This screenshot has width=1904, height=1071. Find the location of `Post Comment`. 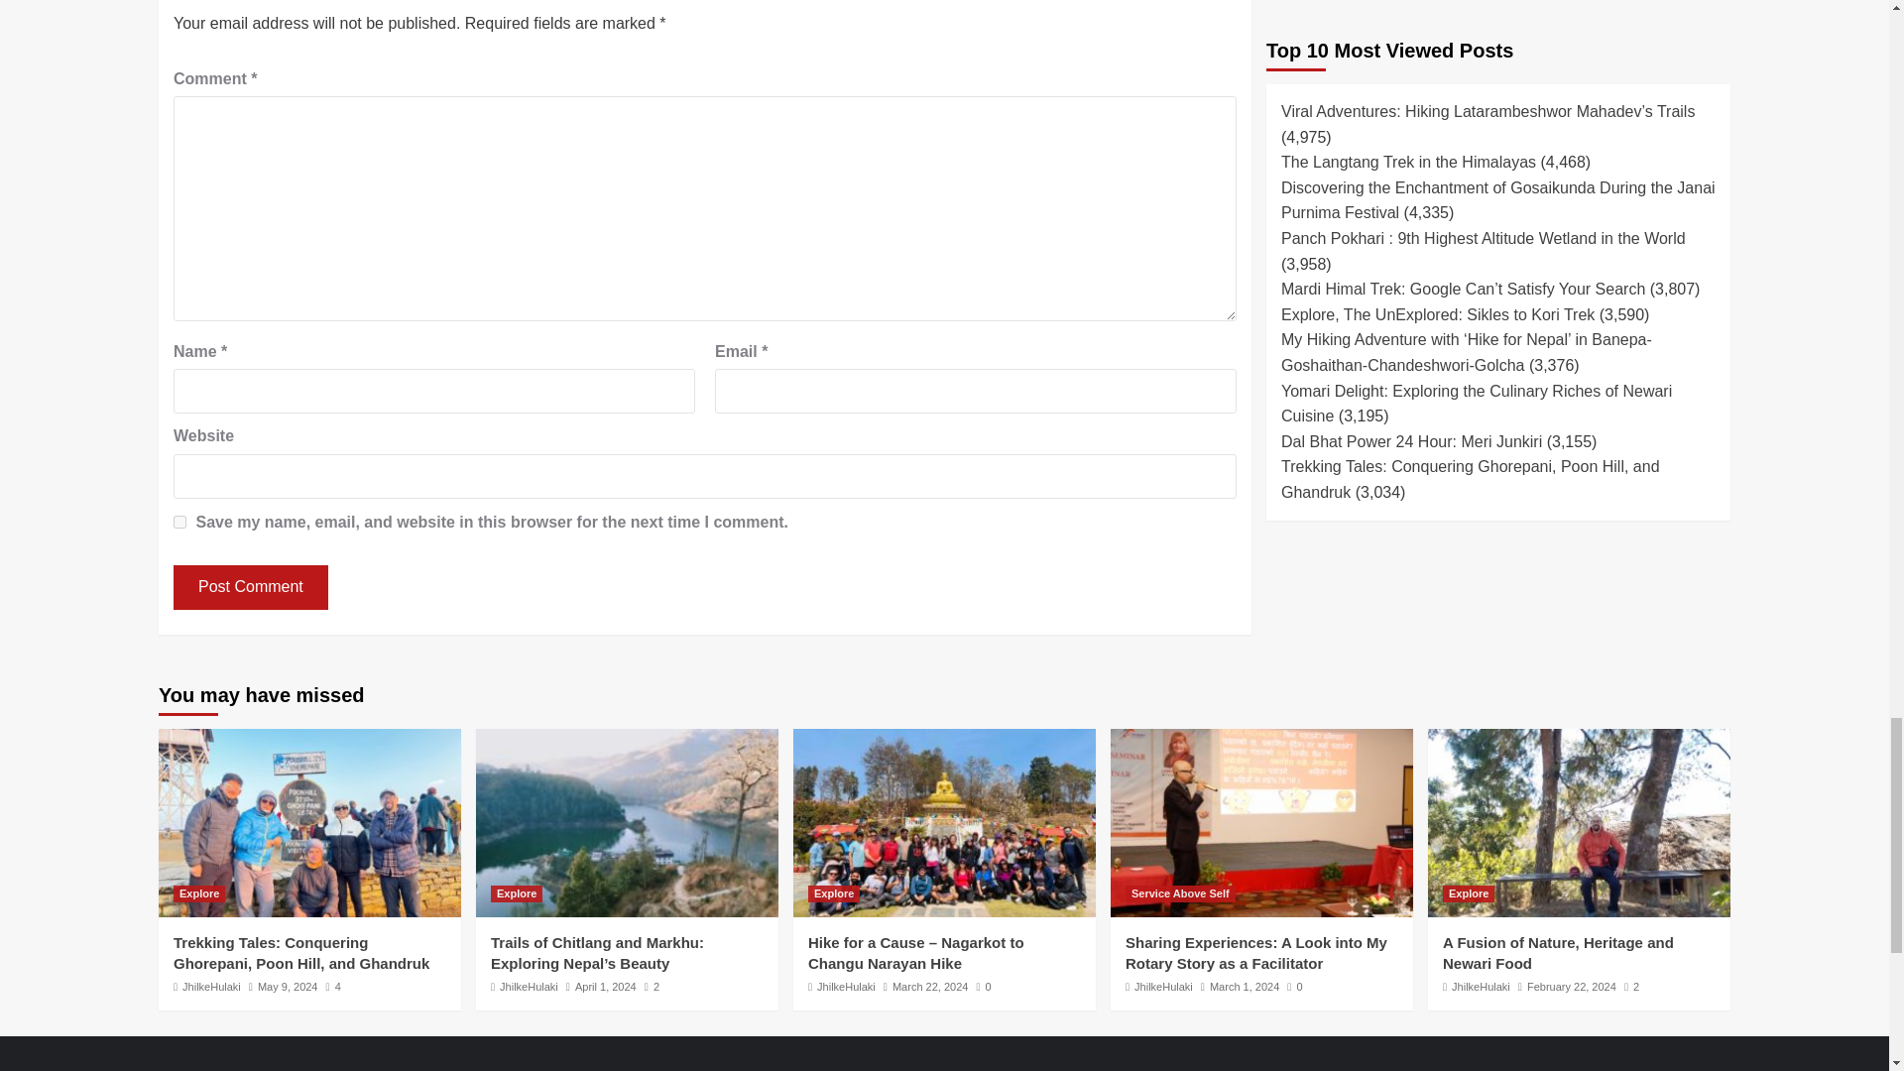

Post Comment is located at coordinates (250, 587).